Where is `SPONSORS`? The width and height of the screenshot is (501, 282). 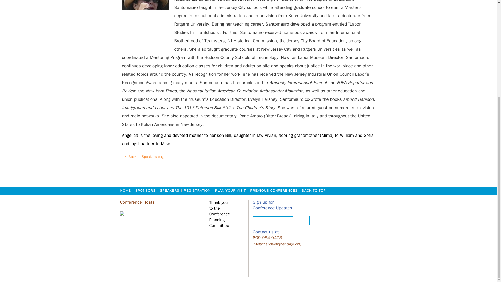 SPONSORS is located at coordinates (145, 190).